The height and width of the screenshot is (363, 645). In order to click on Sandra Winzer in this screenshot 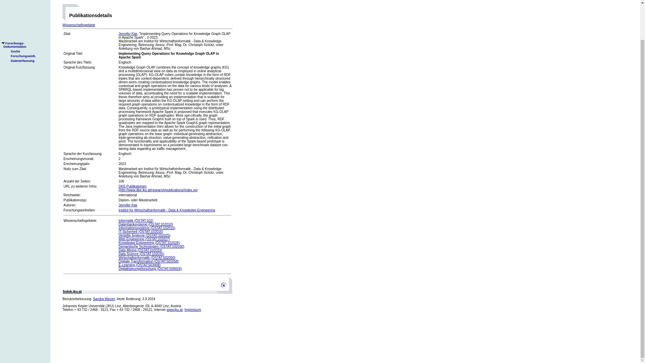, I will do `click(104, 299)`.